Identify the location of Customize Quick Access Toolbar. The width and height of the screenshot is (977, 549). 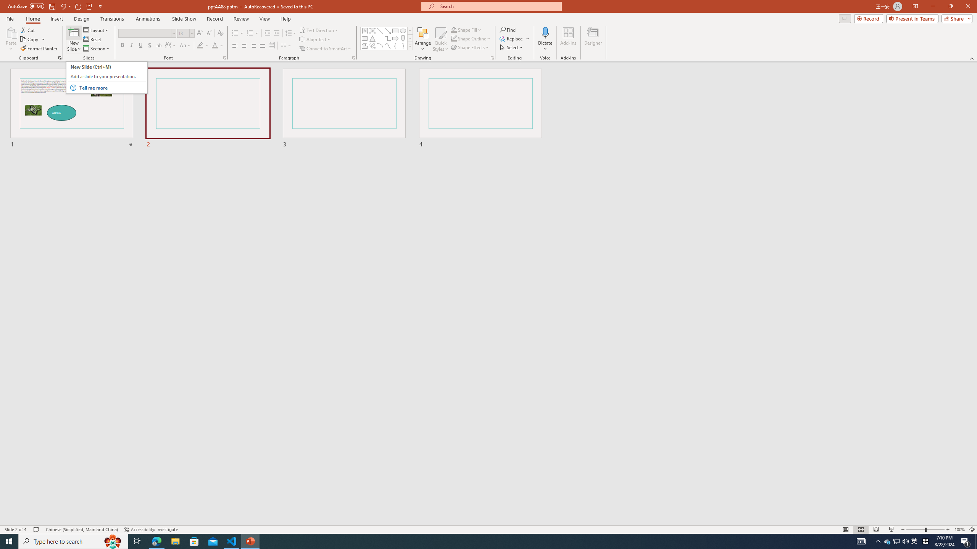
(100, 6).